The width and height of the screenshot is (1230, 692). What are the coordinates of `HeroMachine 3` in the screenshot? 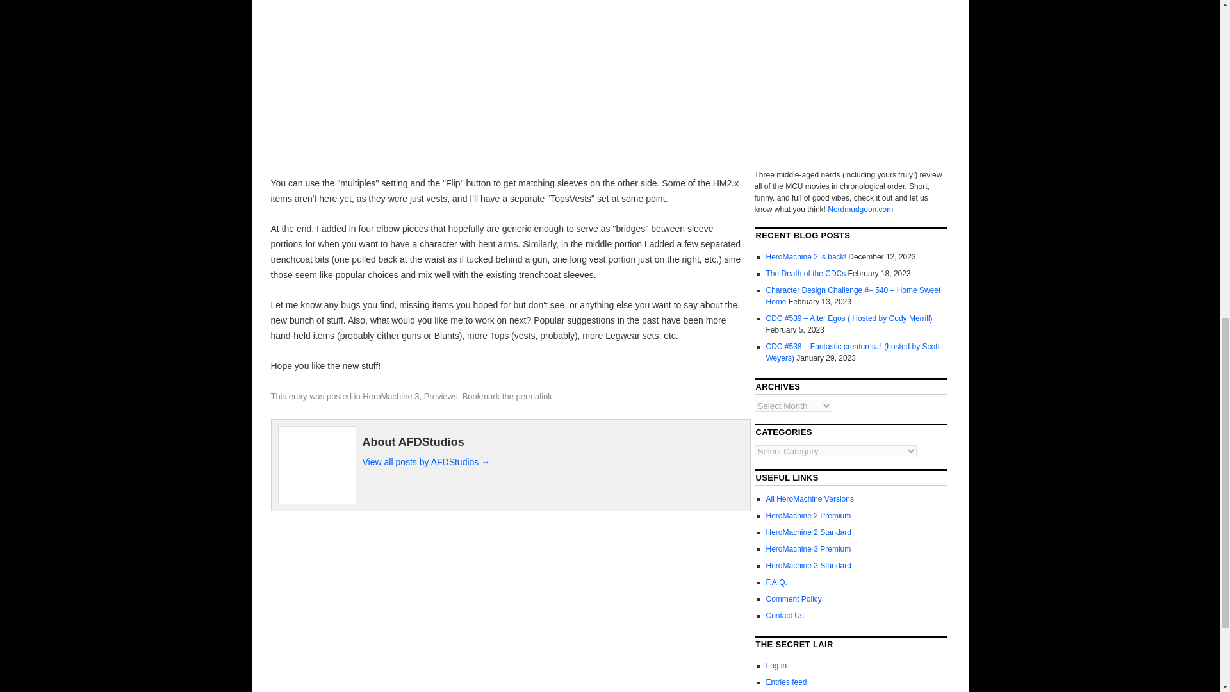 It's located at (391, 396).